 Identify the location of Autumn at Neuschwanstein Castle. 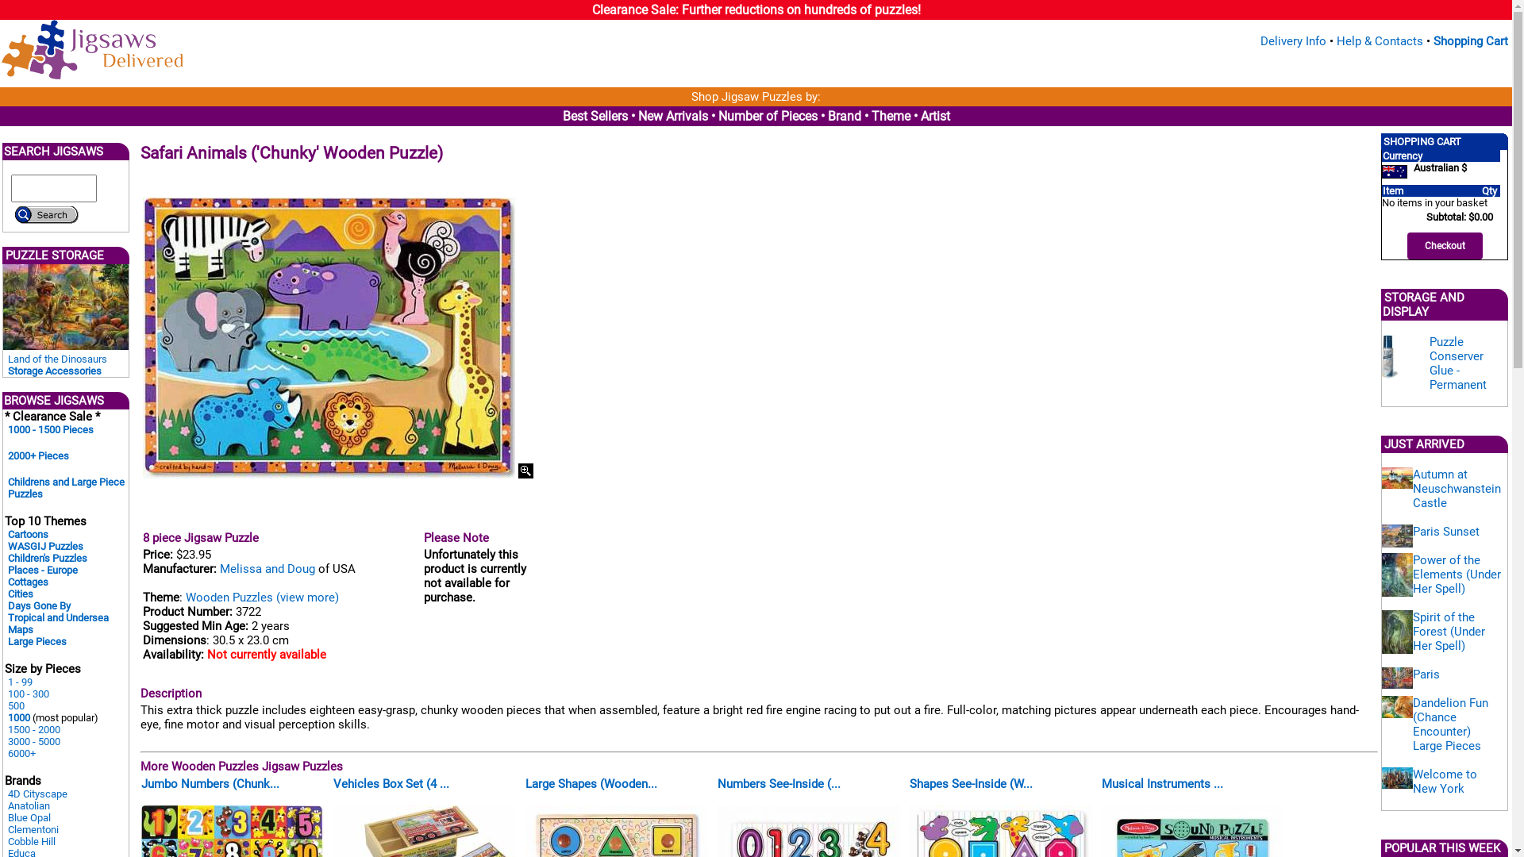
(1457, 489).